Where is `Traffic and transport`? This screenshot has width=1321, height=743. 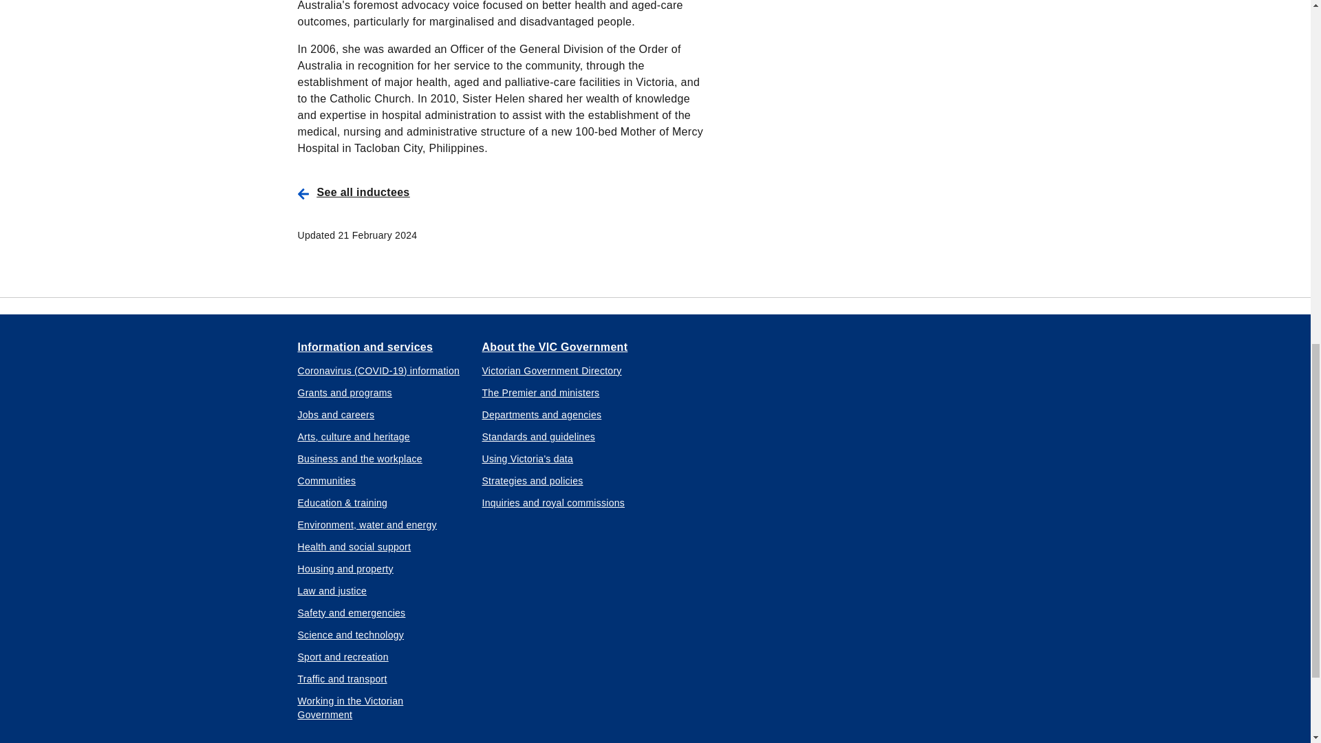
Traffic and transport is located at coordinates (342, 678).